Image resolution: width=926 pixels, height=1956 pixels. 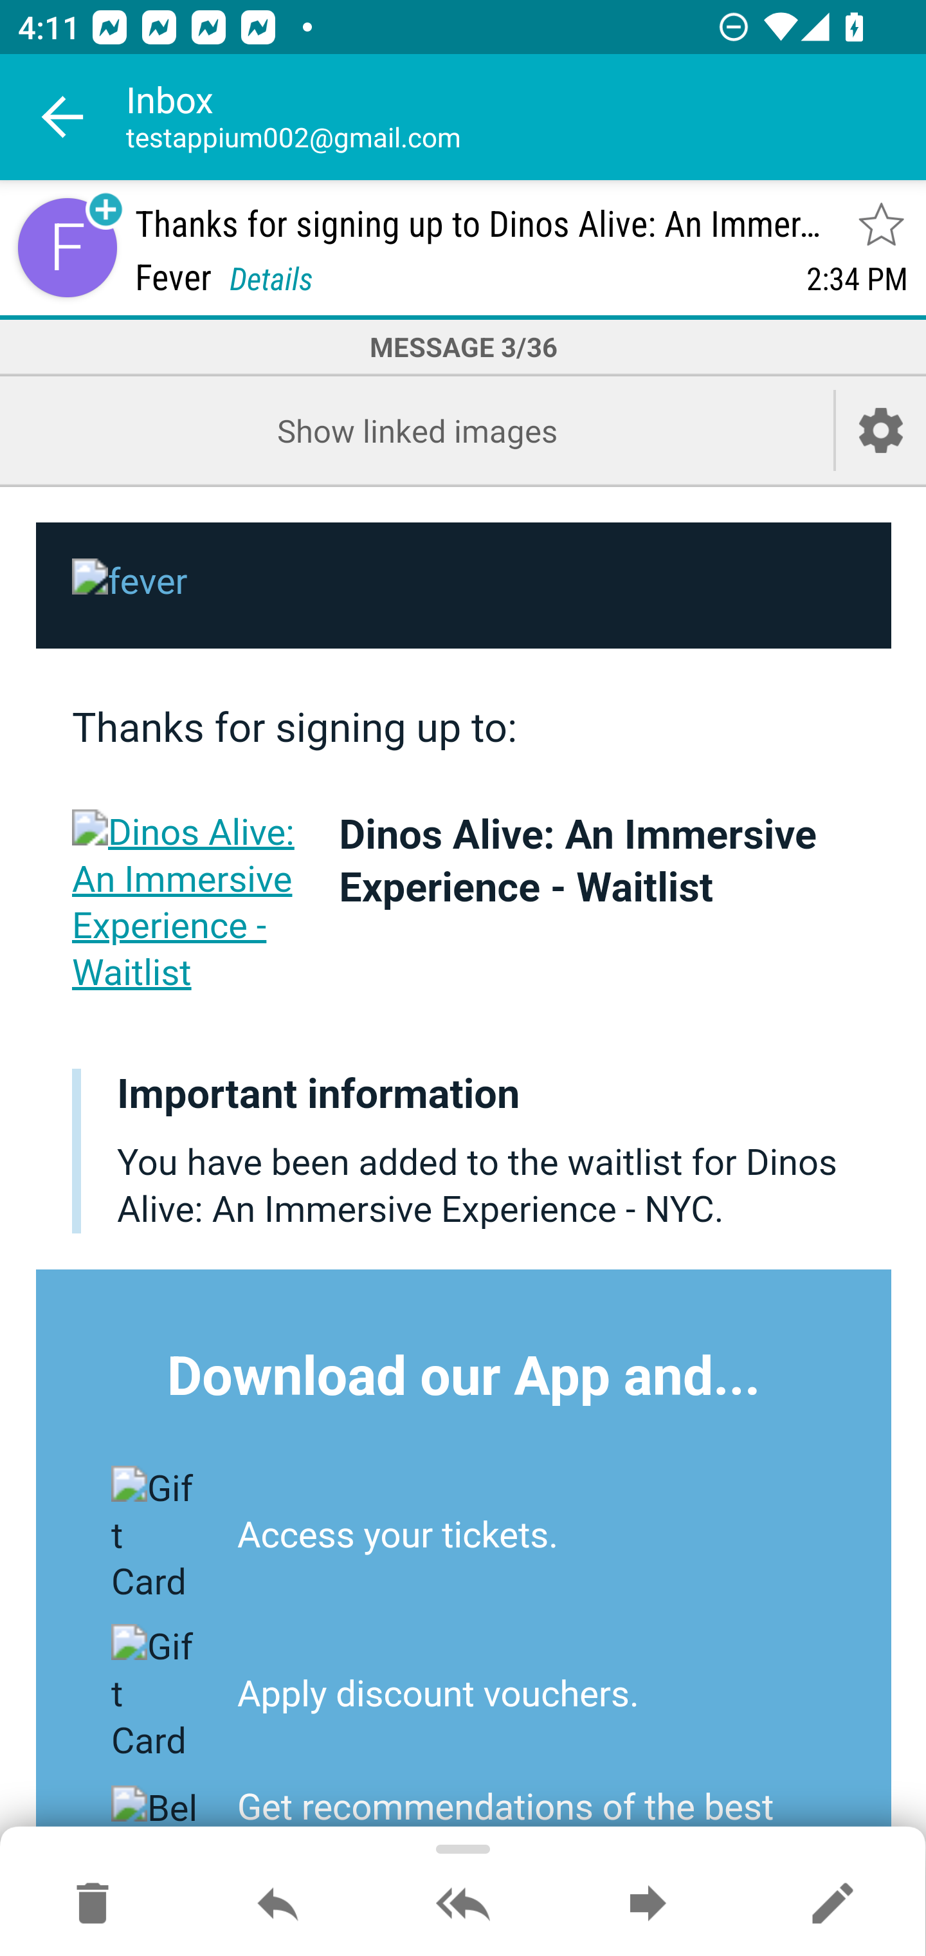 What do you see at coordinates (832, 1905) in the screenshot?
I see `Reply as new` at bounding box center [832, 1905].